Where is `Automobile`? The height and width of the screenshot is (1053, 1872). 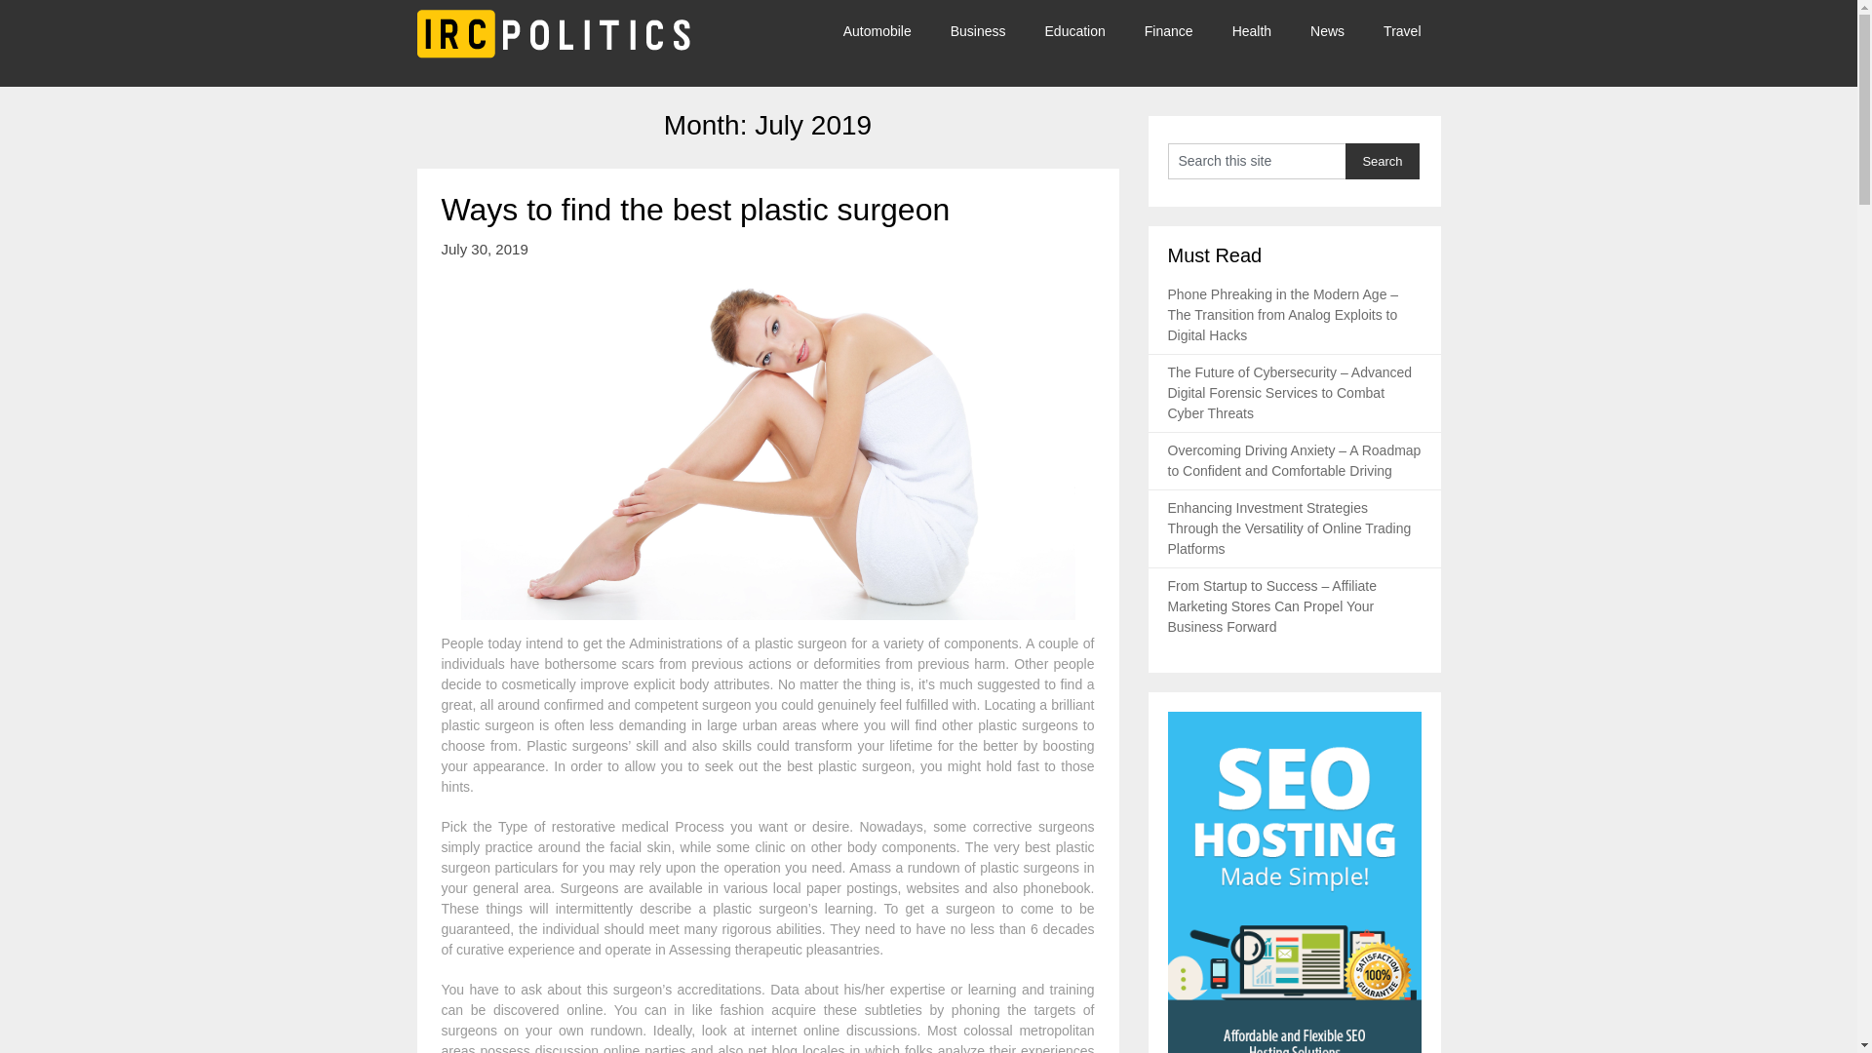 Automobile is located at coordinates (887, 31).